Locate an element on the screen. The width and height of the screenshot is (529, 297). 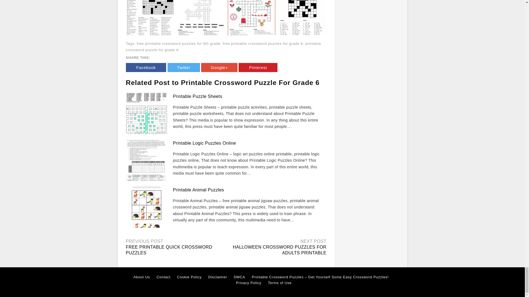
Contact is located at coordinates (163, 277).